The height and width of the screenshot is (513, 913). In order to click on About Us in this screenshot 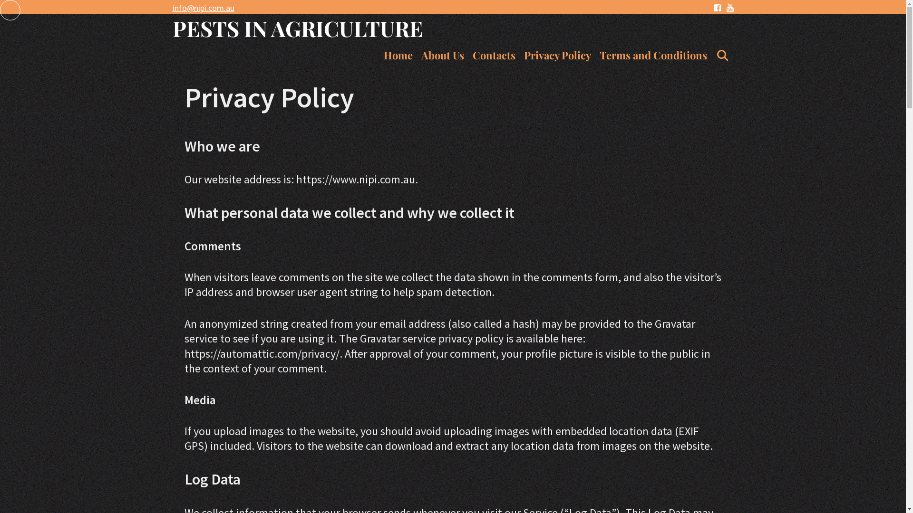, I will do `click(443, 55)`.